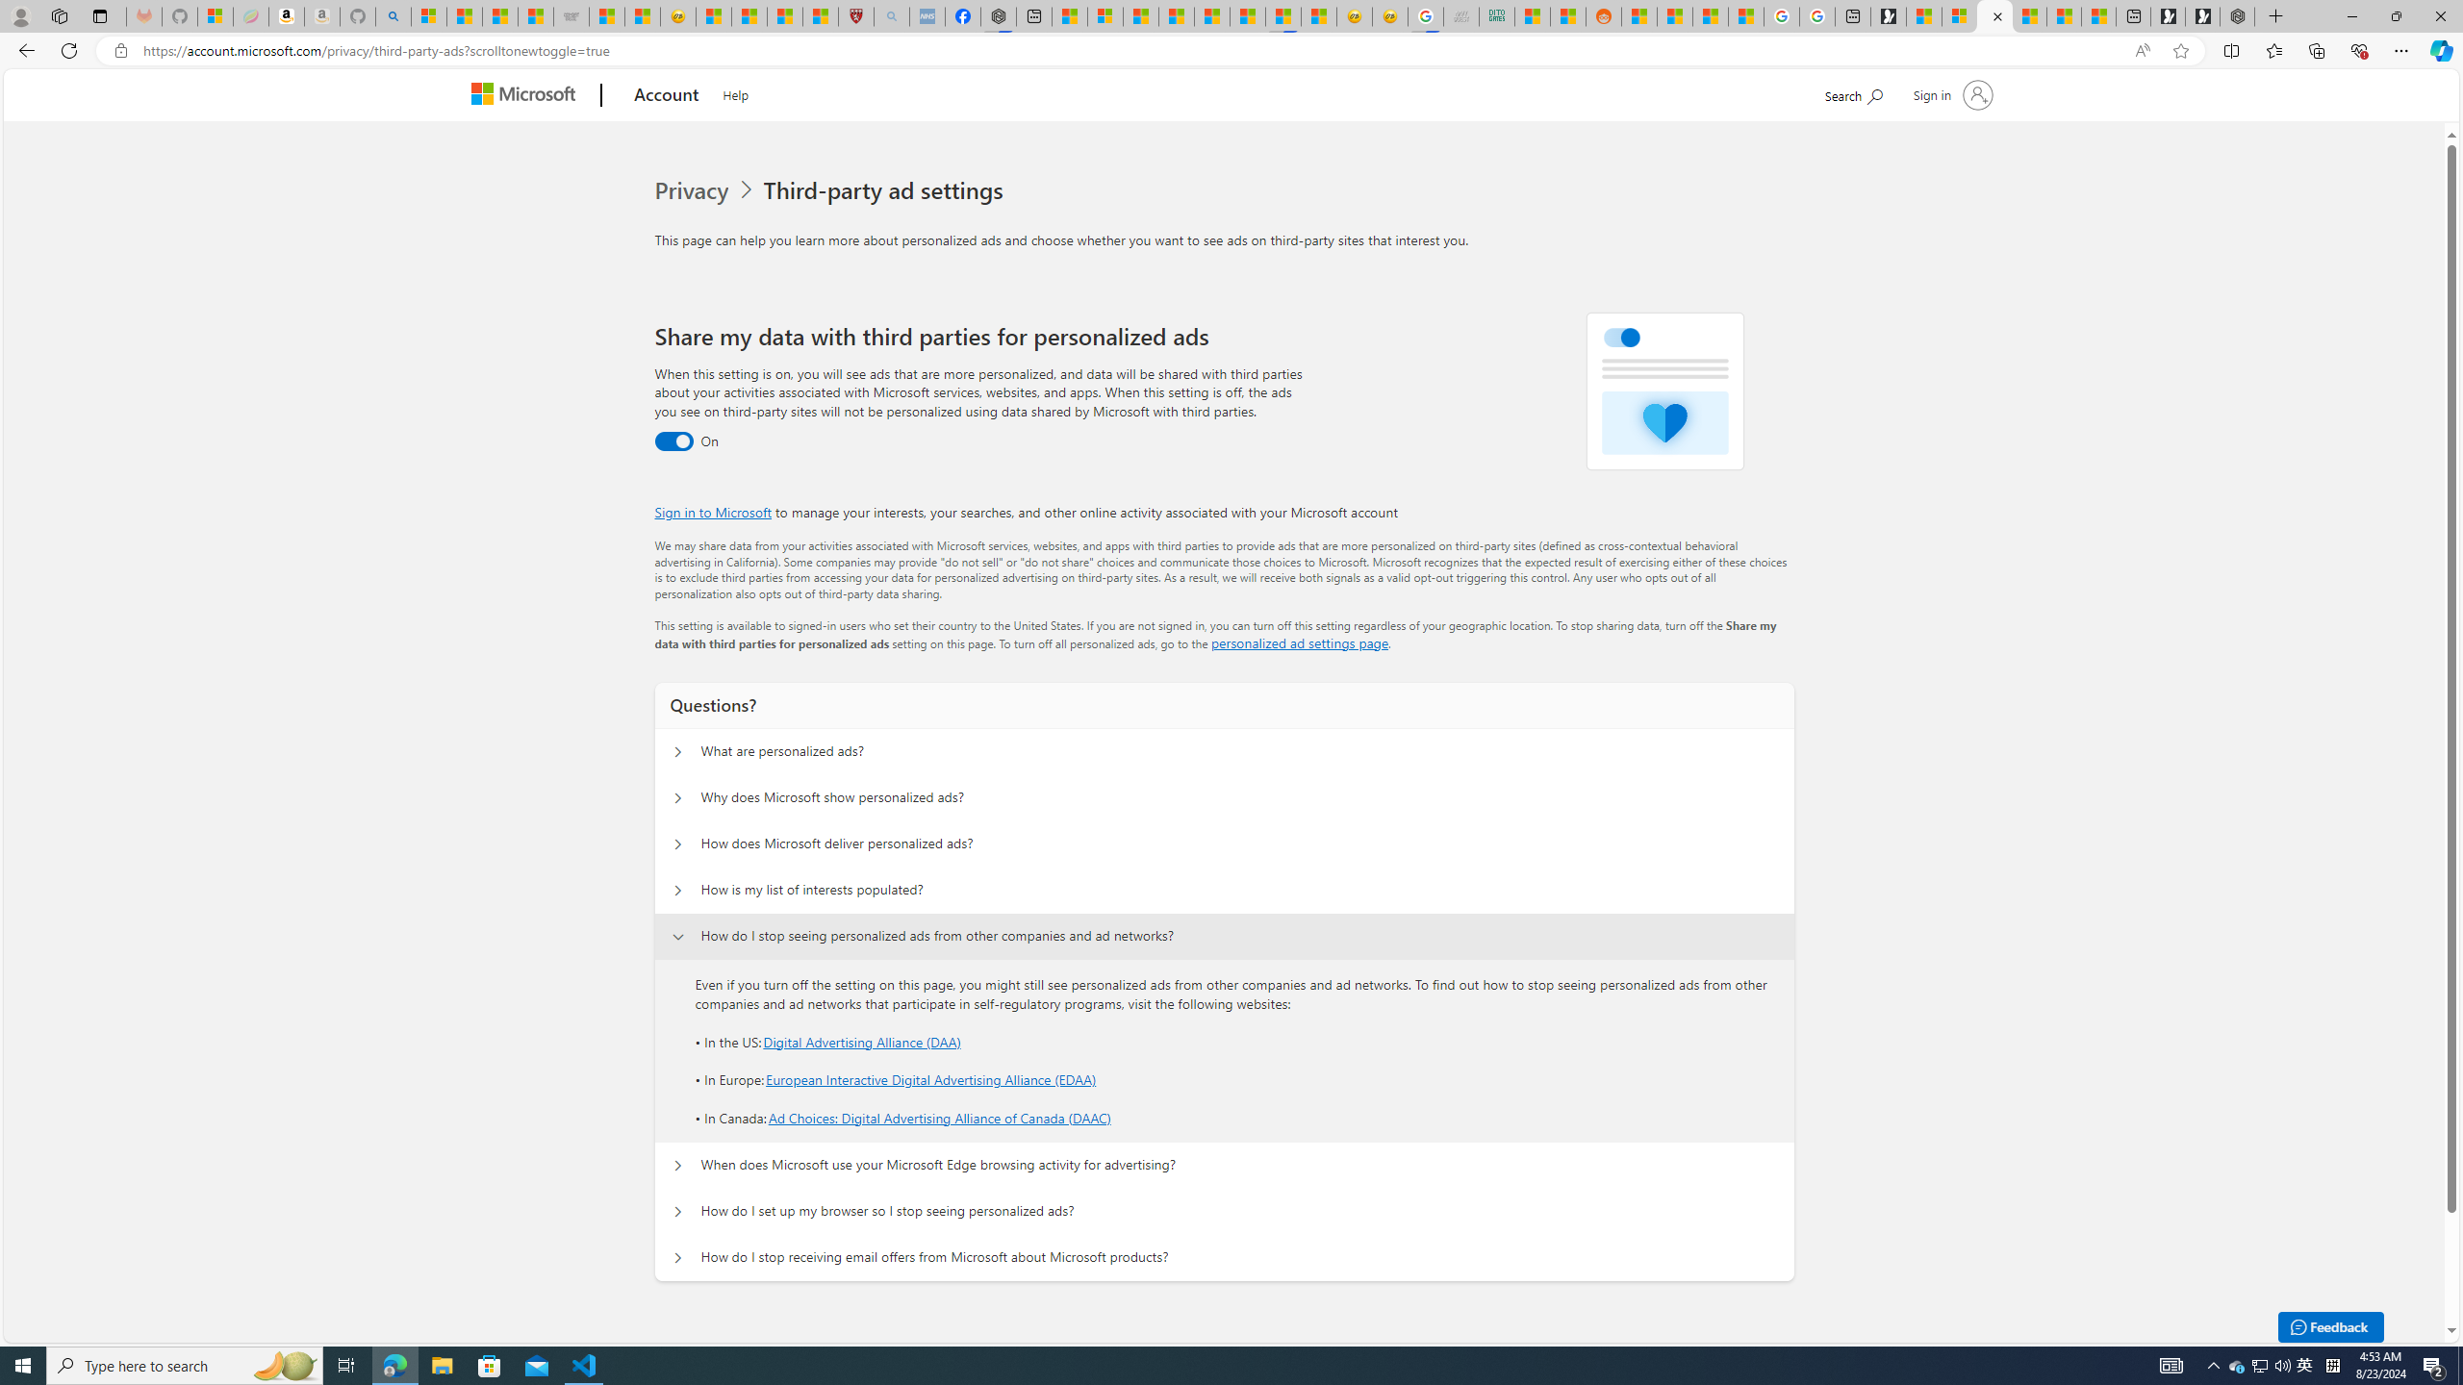 This screenshot has height=1385, width=2463. What do you see at coordinates (1950, 94) in the screenshot?
I see `Sign in to your account` at bounding box center [1950, 94].